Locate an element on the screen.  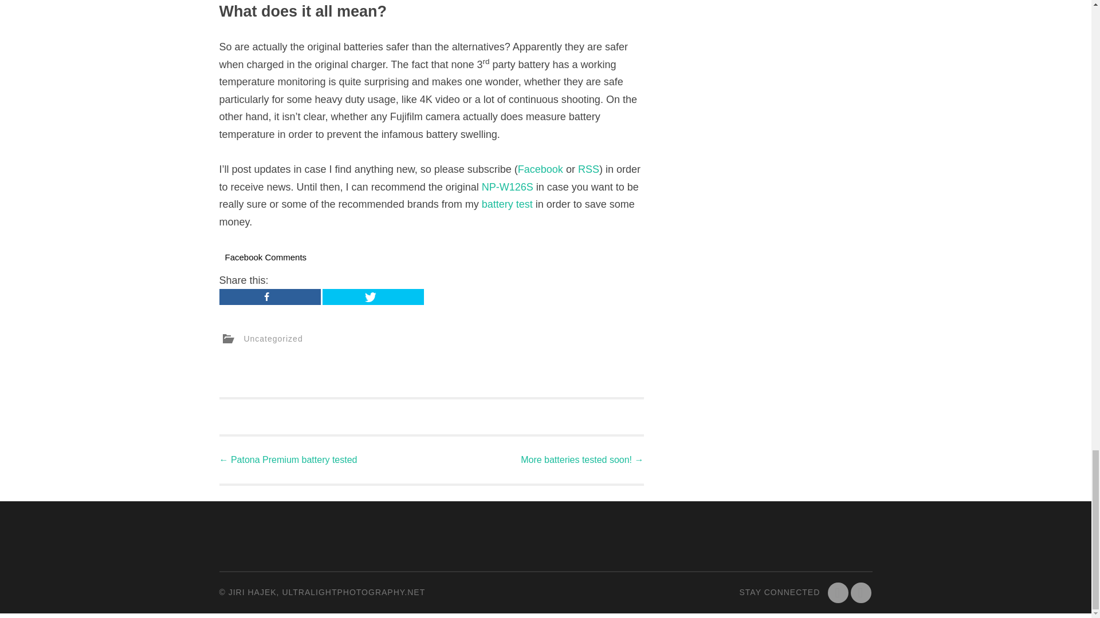
RSS is located at coordinates (861, 593).